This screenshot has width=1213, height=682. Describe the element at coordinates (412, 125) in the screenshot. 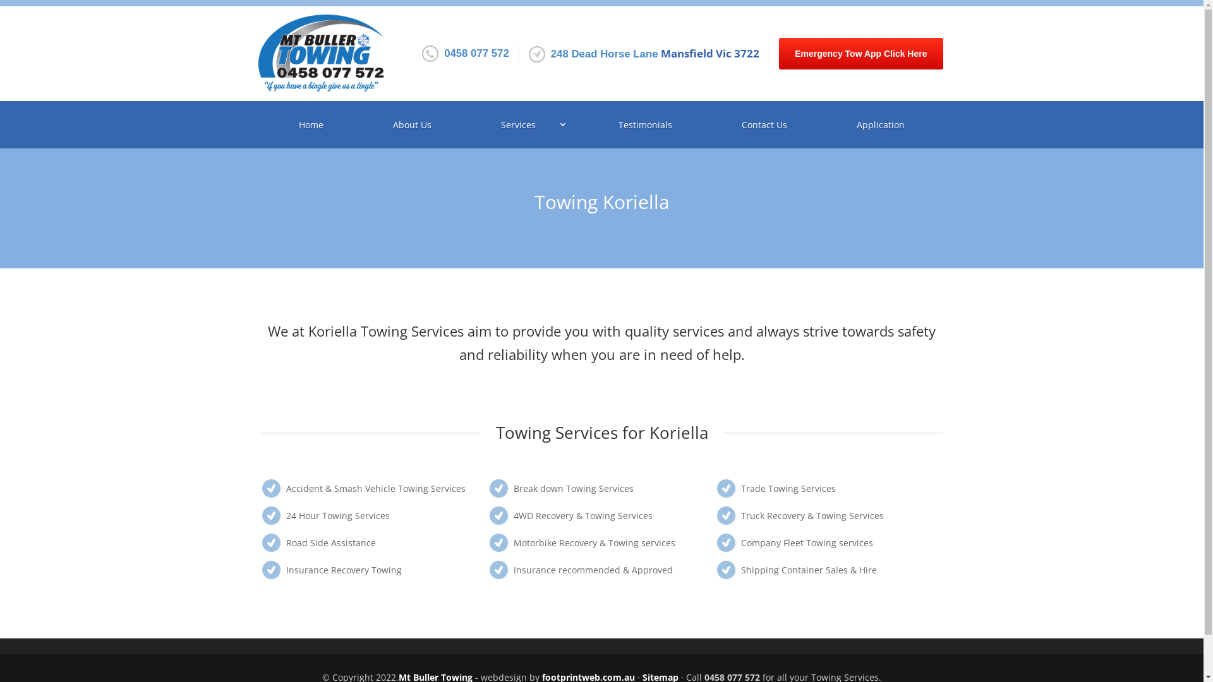

I see `About Us` at that location.